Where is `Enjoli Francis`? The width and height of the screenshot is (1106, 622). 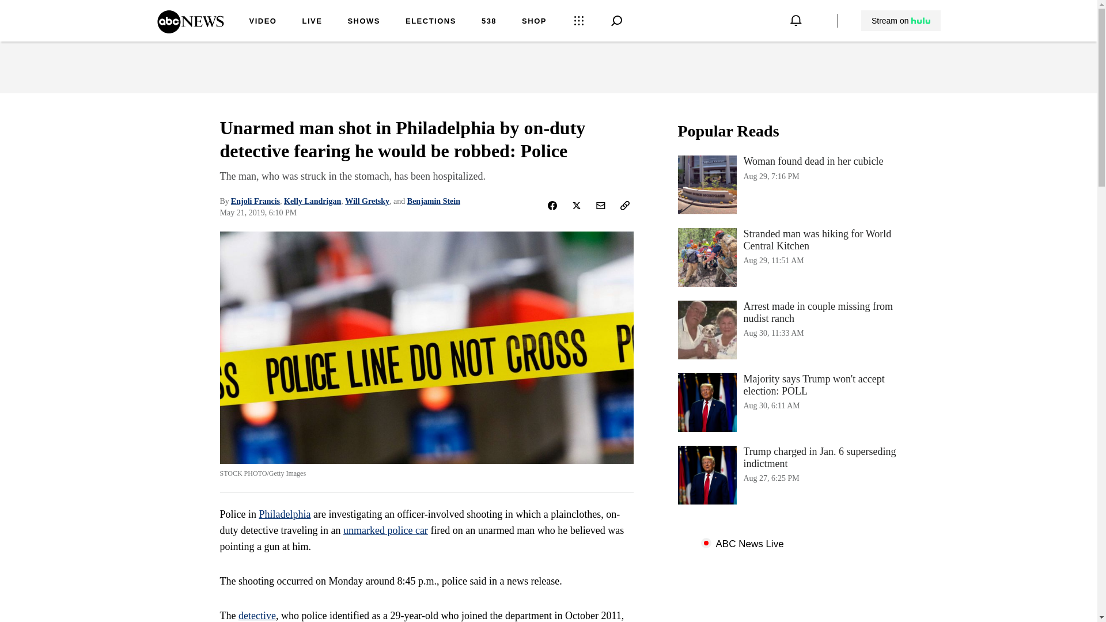 Enjoli Francis is located at coordinates (255, 202).